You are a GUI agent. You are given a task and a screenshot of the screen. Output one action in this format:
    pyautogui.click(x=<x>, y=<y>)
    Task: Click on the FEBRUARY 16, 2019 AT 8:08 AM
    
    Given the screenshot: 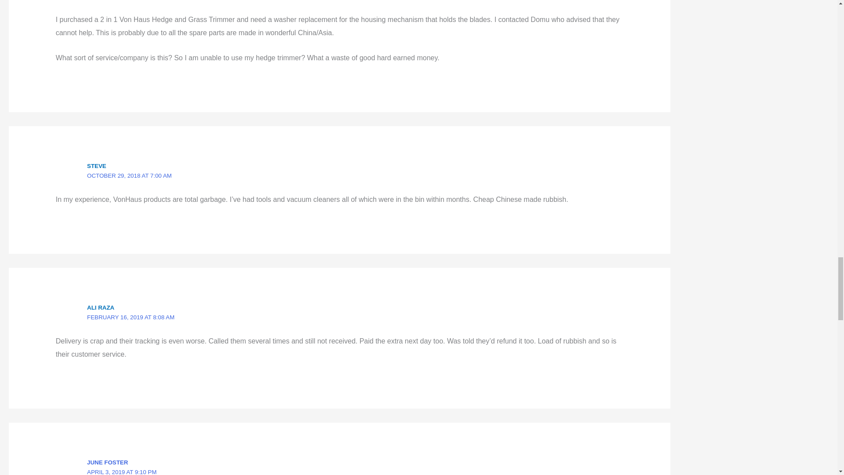 What is the action you would take?
    pyautogui.click(x=131, y=317)
    